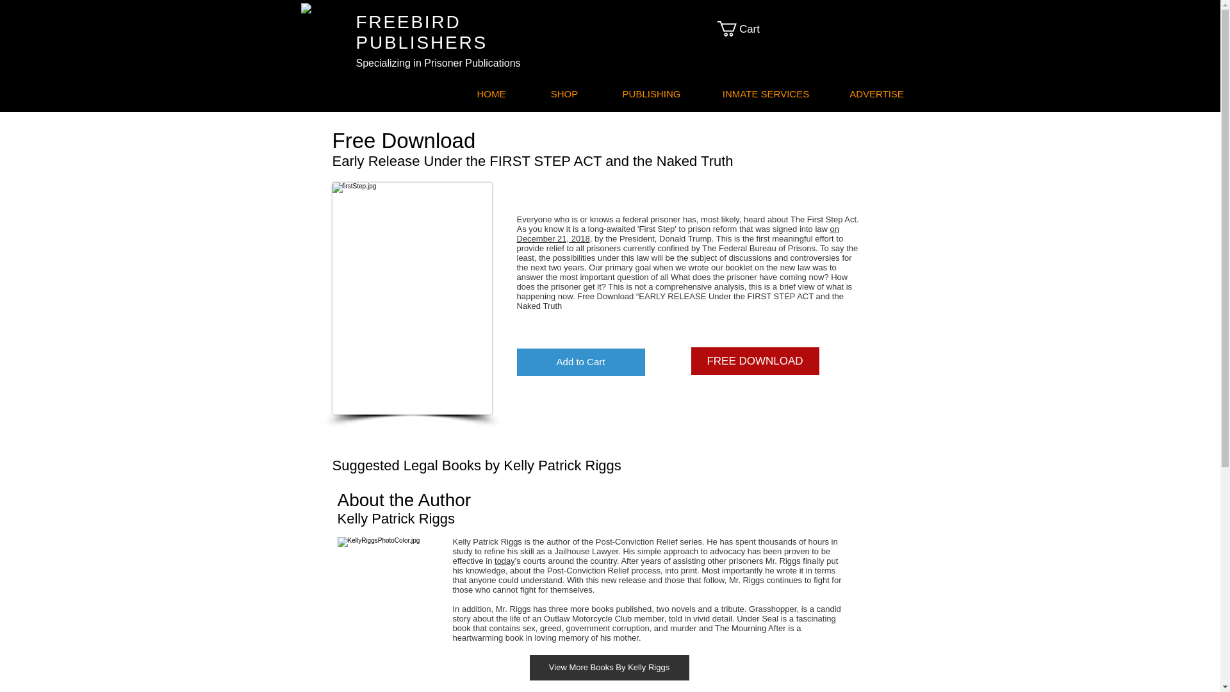 This screenshot has height=692, width=1230. Describe the element at coordinates (765, 94) in the screenshot. I see `INMATE SERVICES` at that location.